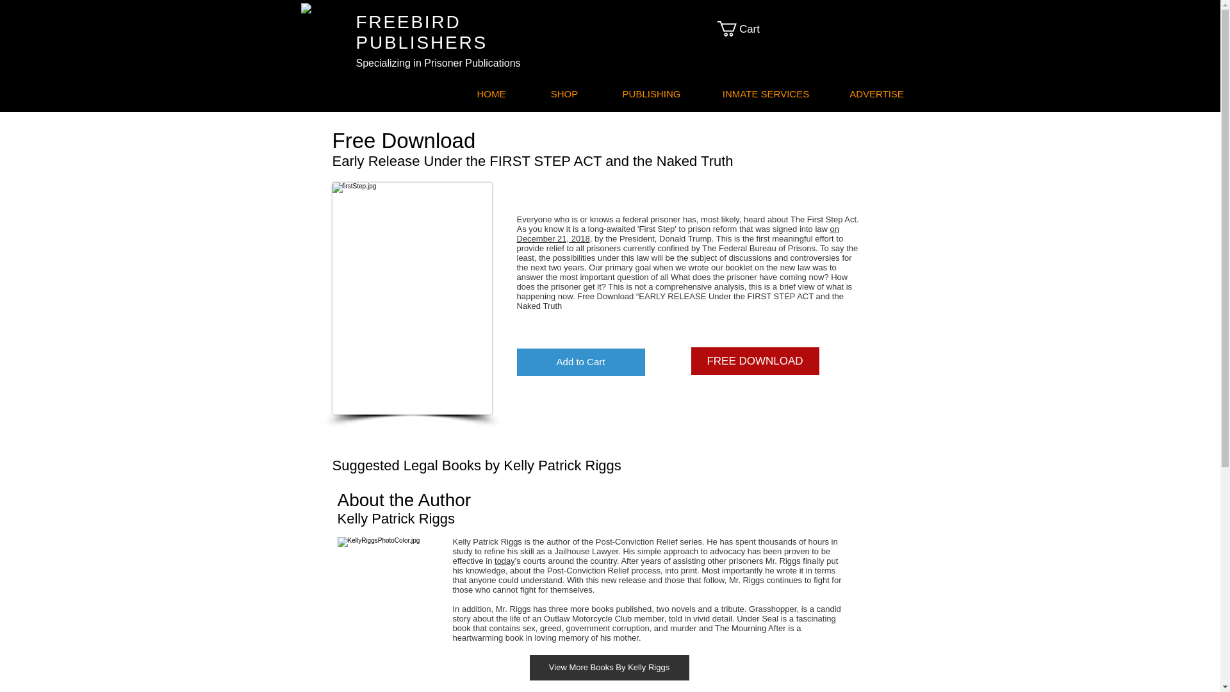 This screenshot has height=692, width=1230. Describe the element at coordinates (765, 94) in the screenshot. I see `INMATE SERVICES` at that location.